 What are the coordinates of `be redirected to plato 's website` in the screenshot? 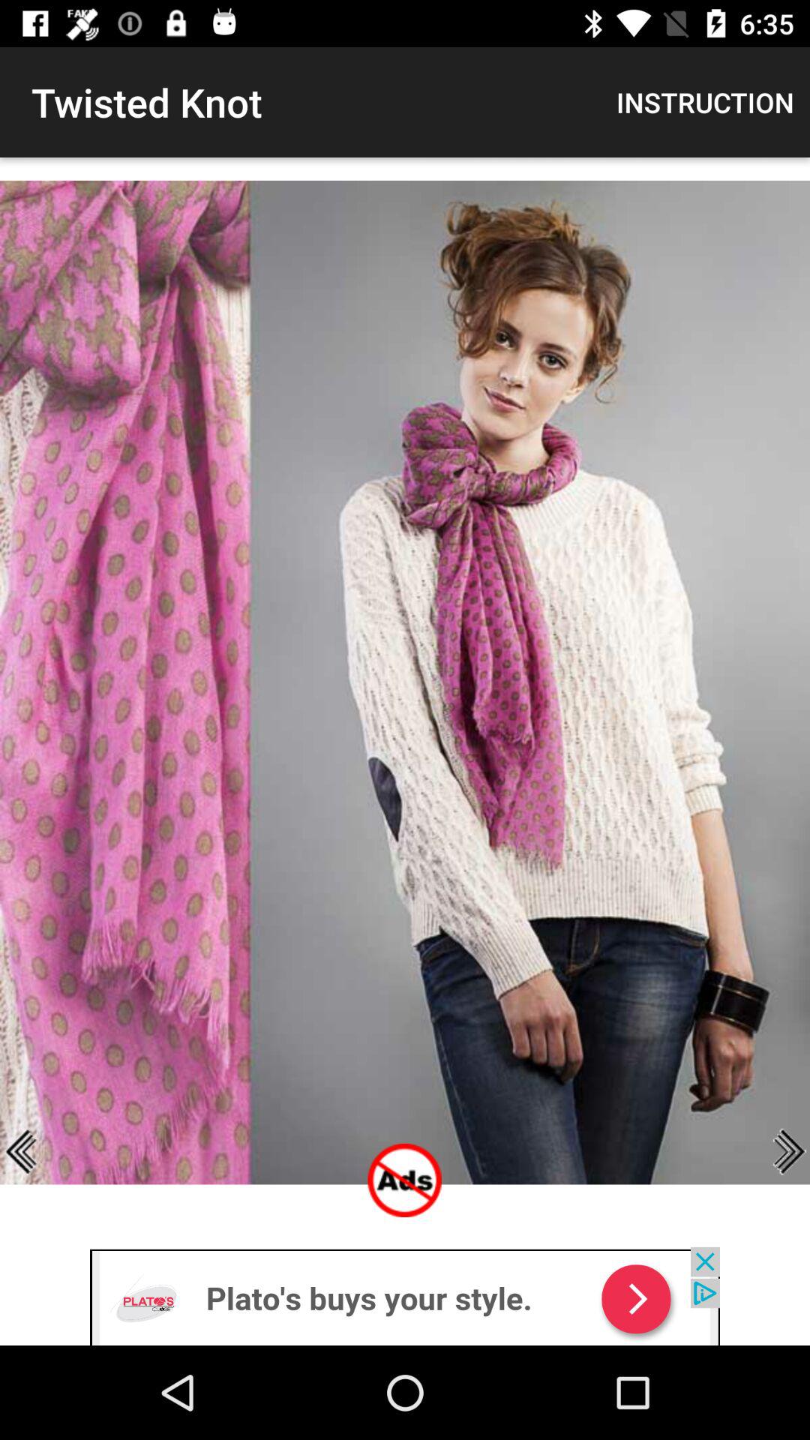 It's located at (405, 1296).